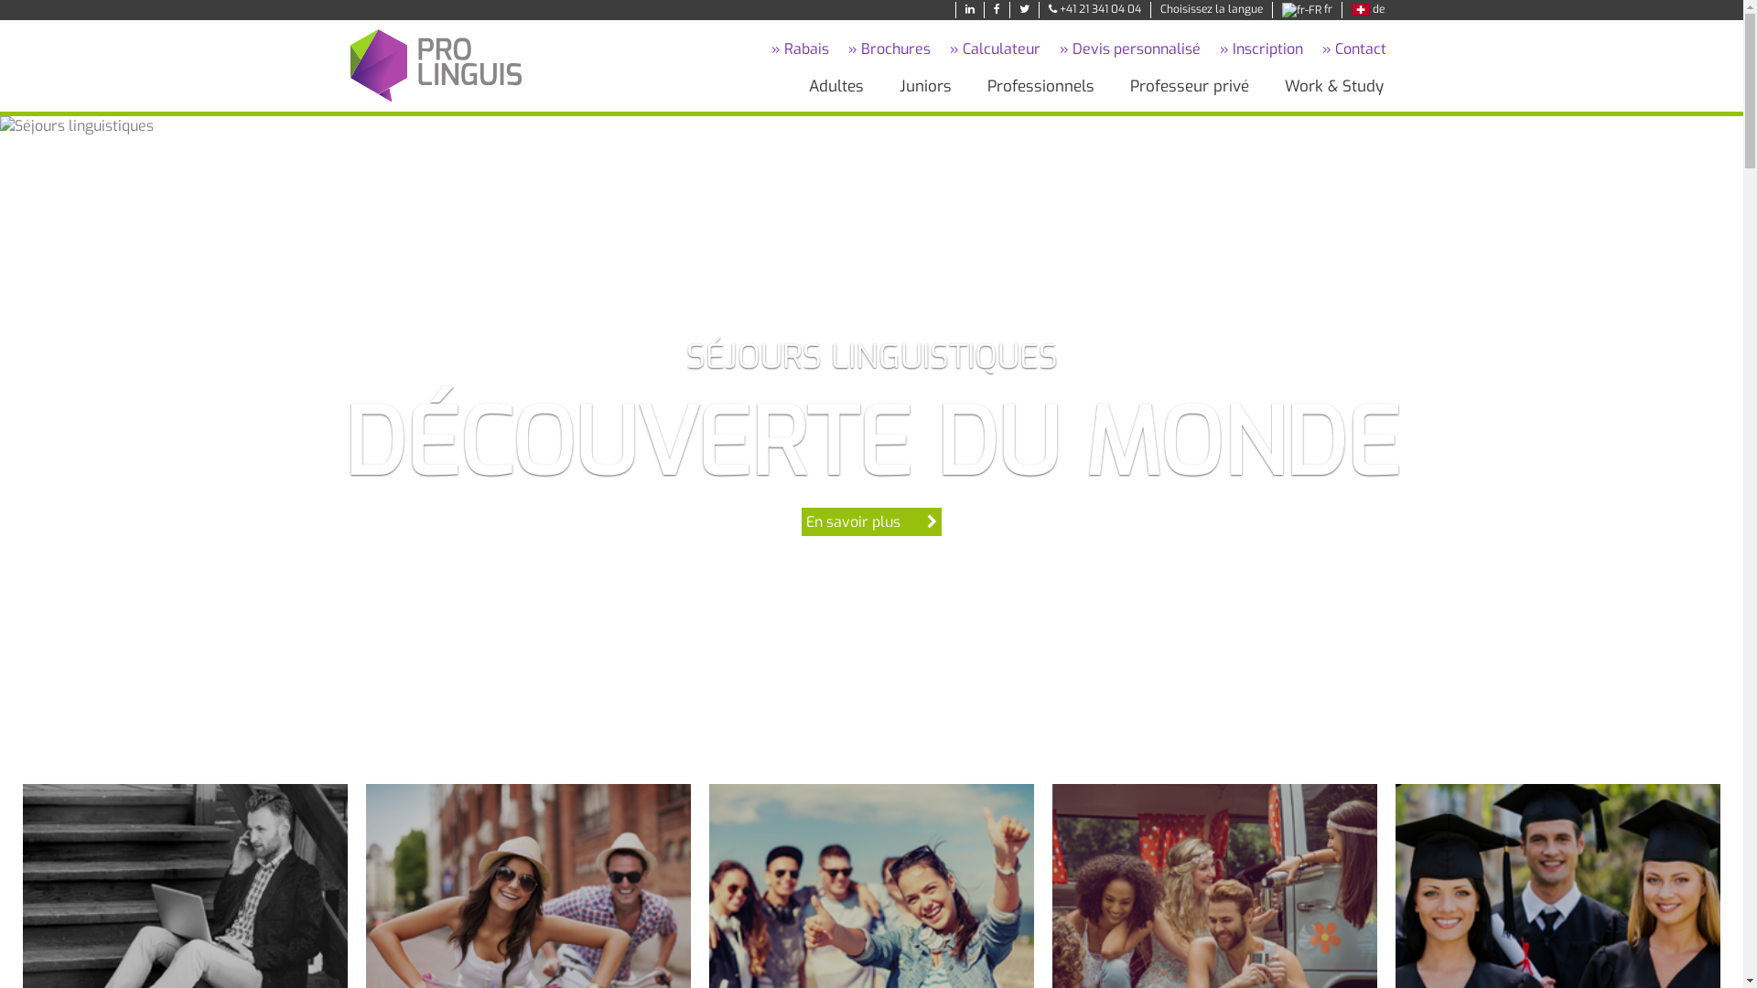 This screenshot has height=988, width=1757. What do you see at coordinates (1212, 9) in the screenshot?
I see `Choisissez la langue` at bounding box center [1212, 9].